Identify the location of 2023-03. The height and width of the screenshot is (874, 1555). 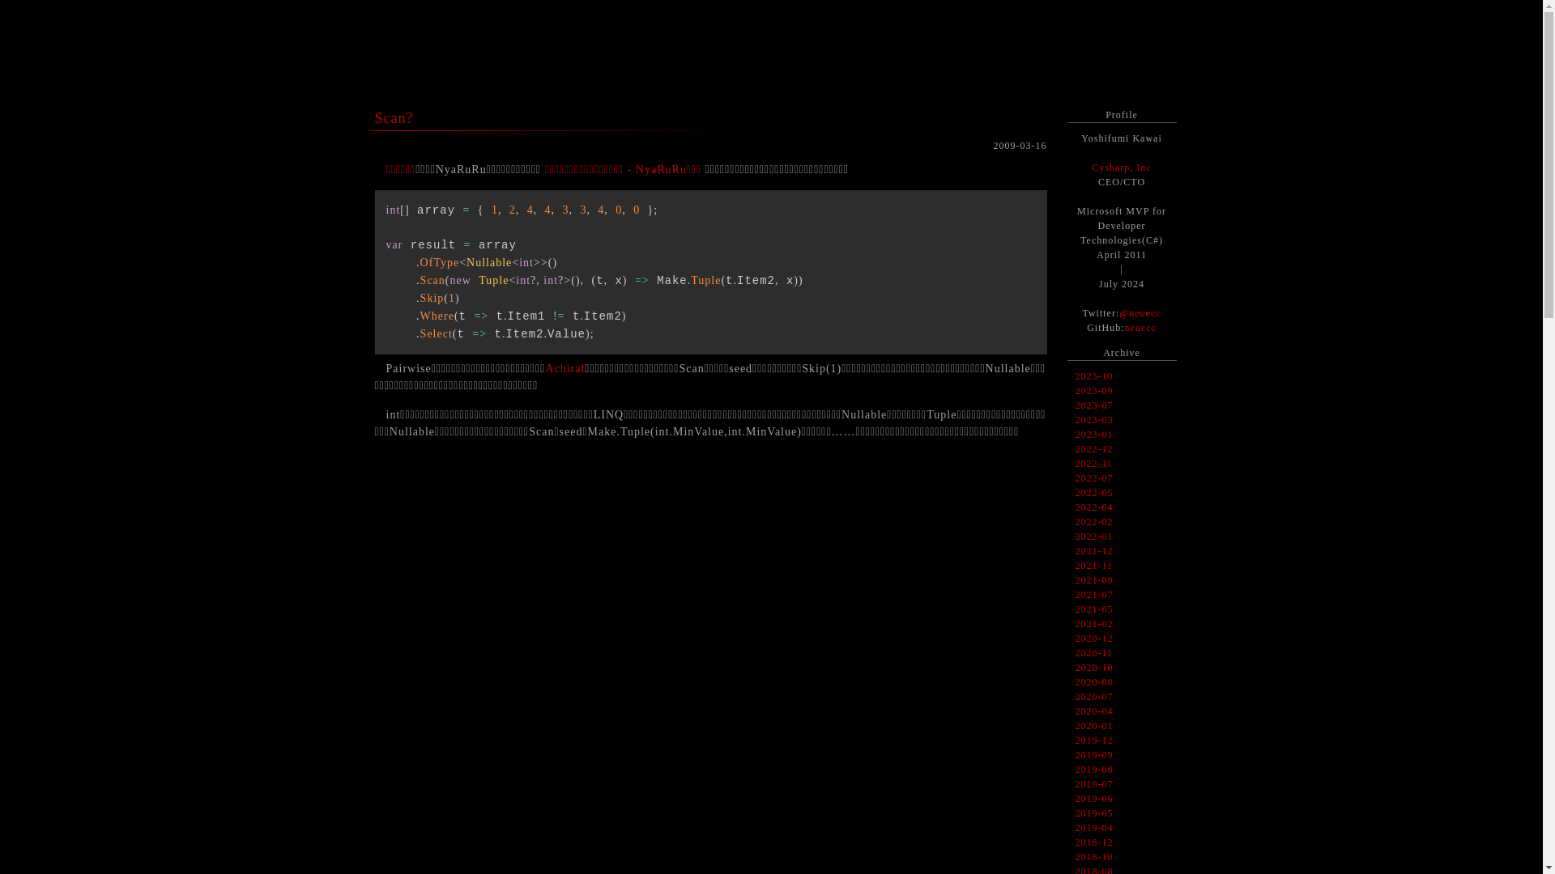
(1095, 420).